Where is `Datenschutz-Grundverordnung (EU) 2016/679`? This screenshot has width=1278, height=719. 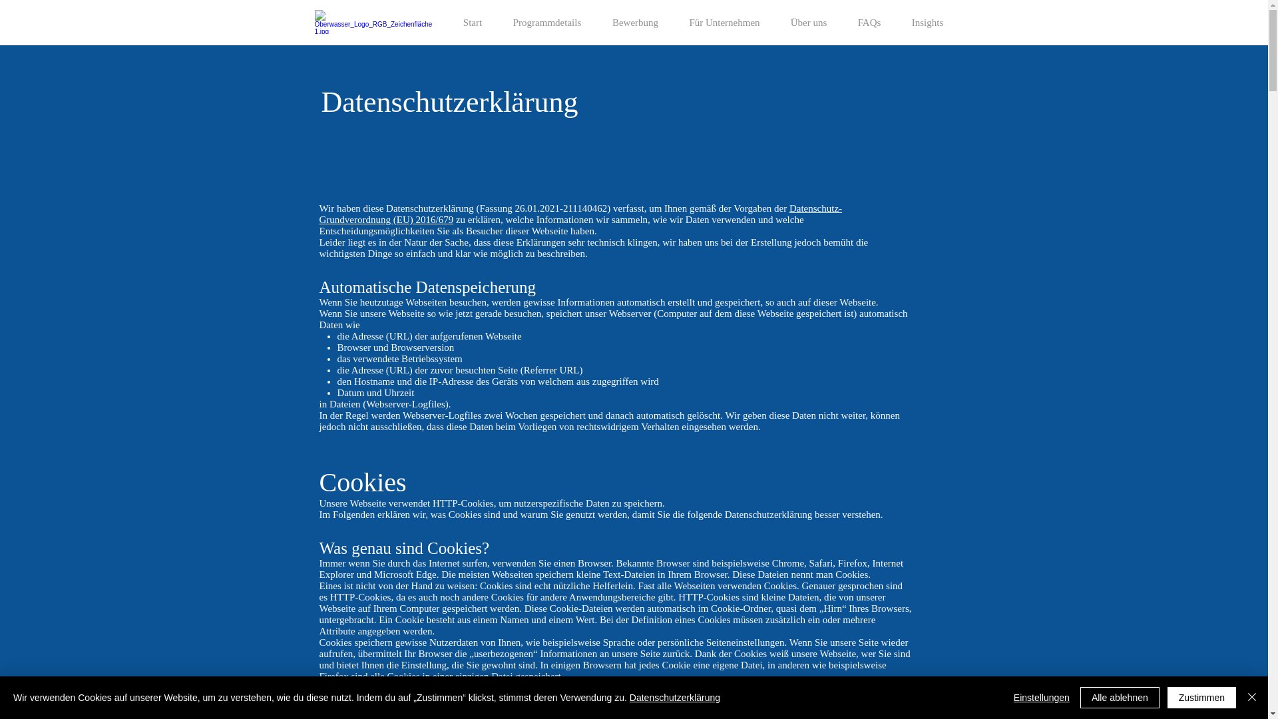
Datenschutz-Grundverordnung (EU) 2016/679 is located at coordinates (581, 214).